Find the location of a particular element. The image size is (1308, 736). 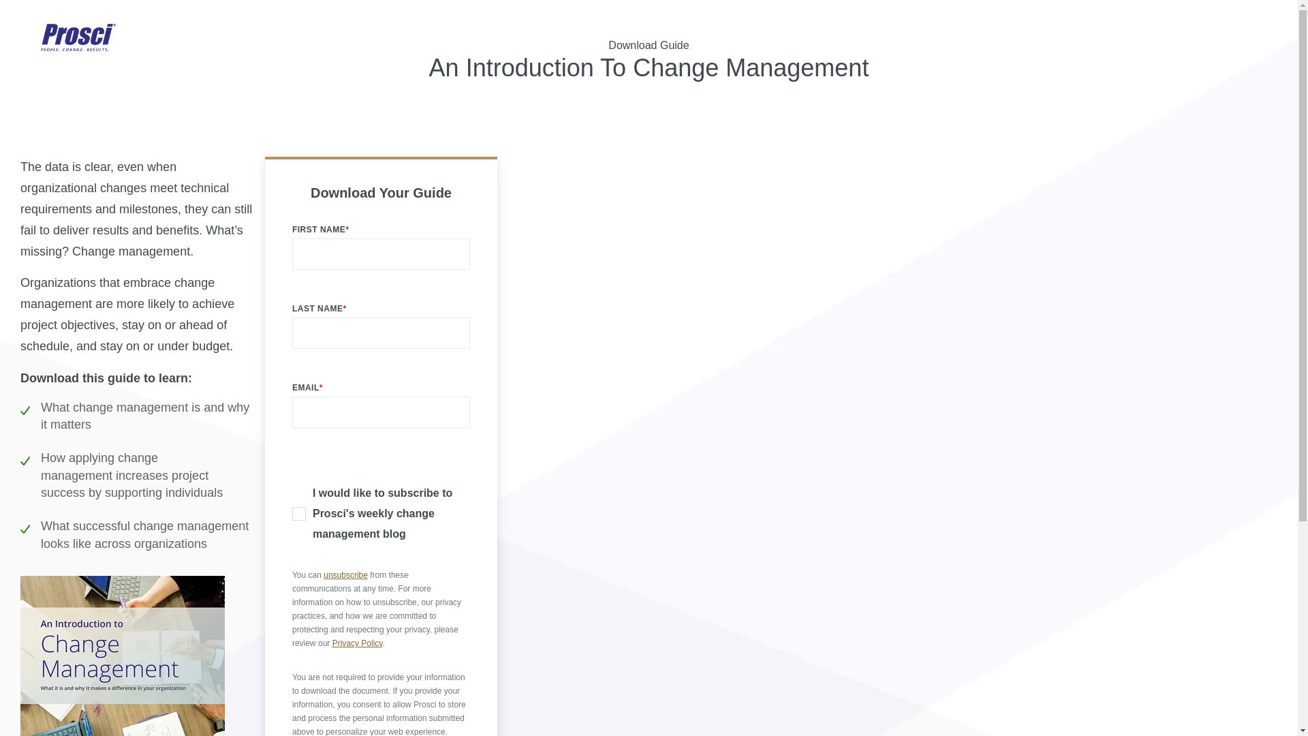

Privacy Policy is located at coordinates (357, 643).